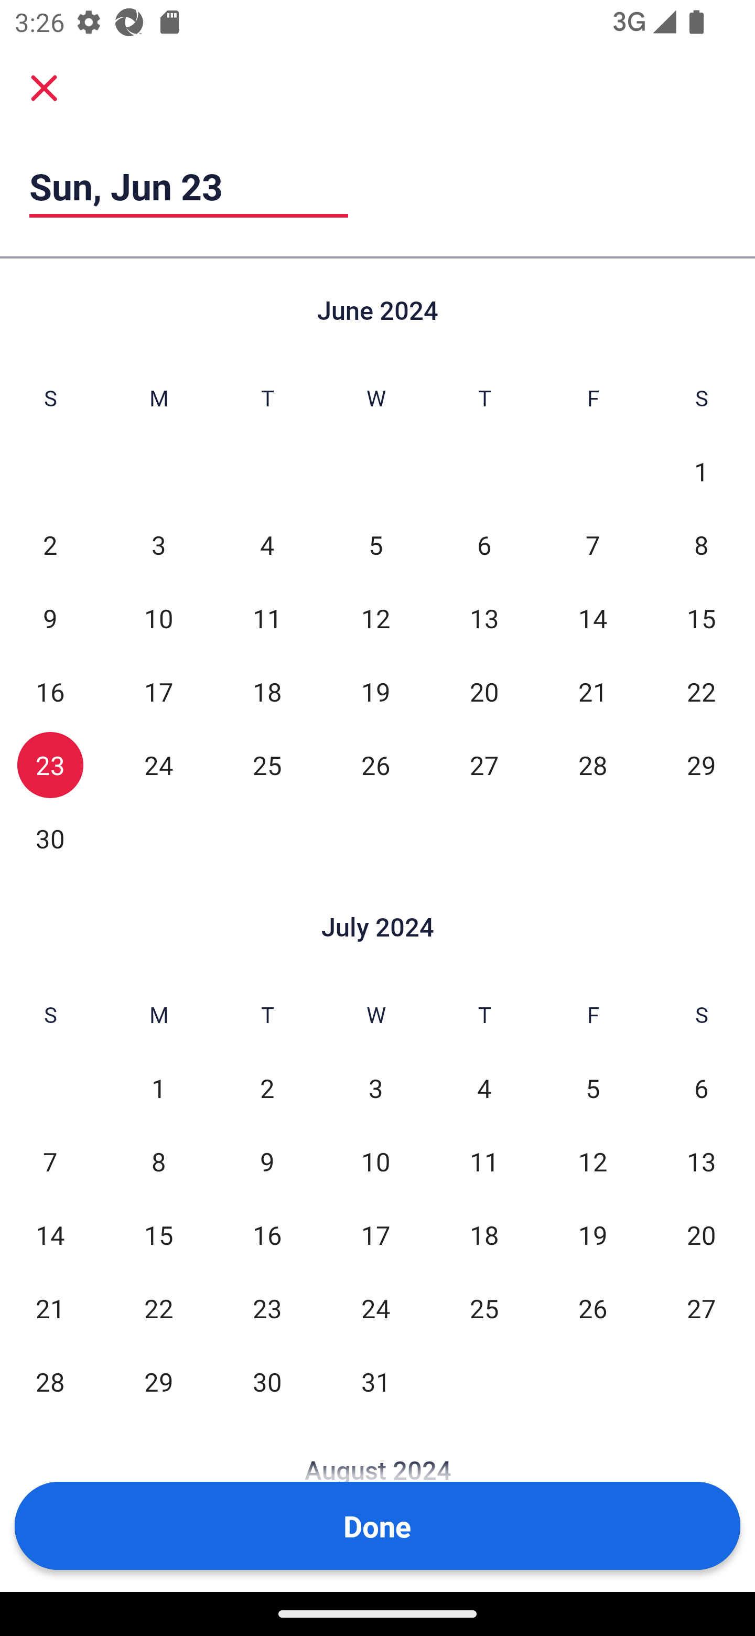 This screenshot has height=1636, width=755. Describe the element at coordinates (267, 544) in the screenshot. I see `4 Tue, Jun 4, Not Selected` at that location.